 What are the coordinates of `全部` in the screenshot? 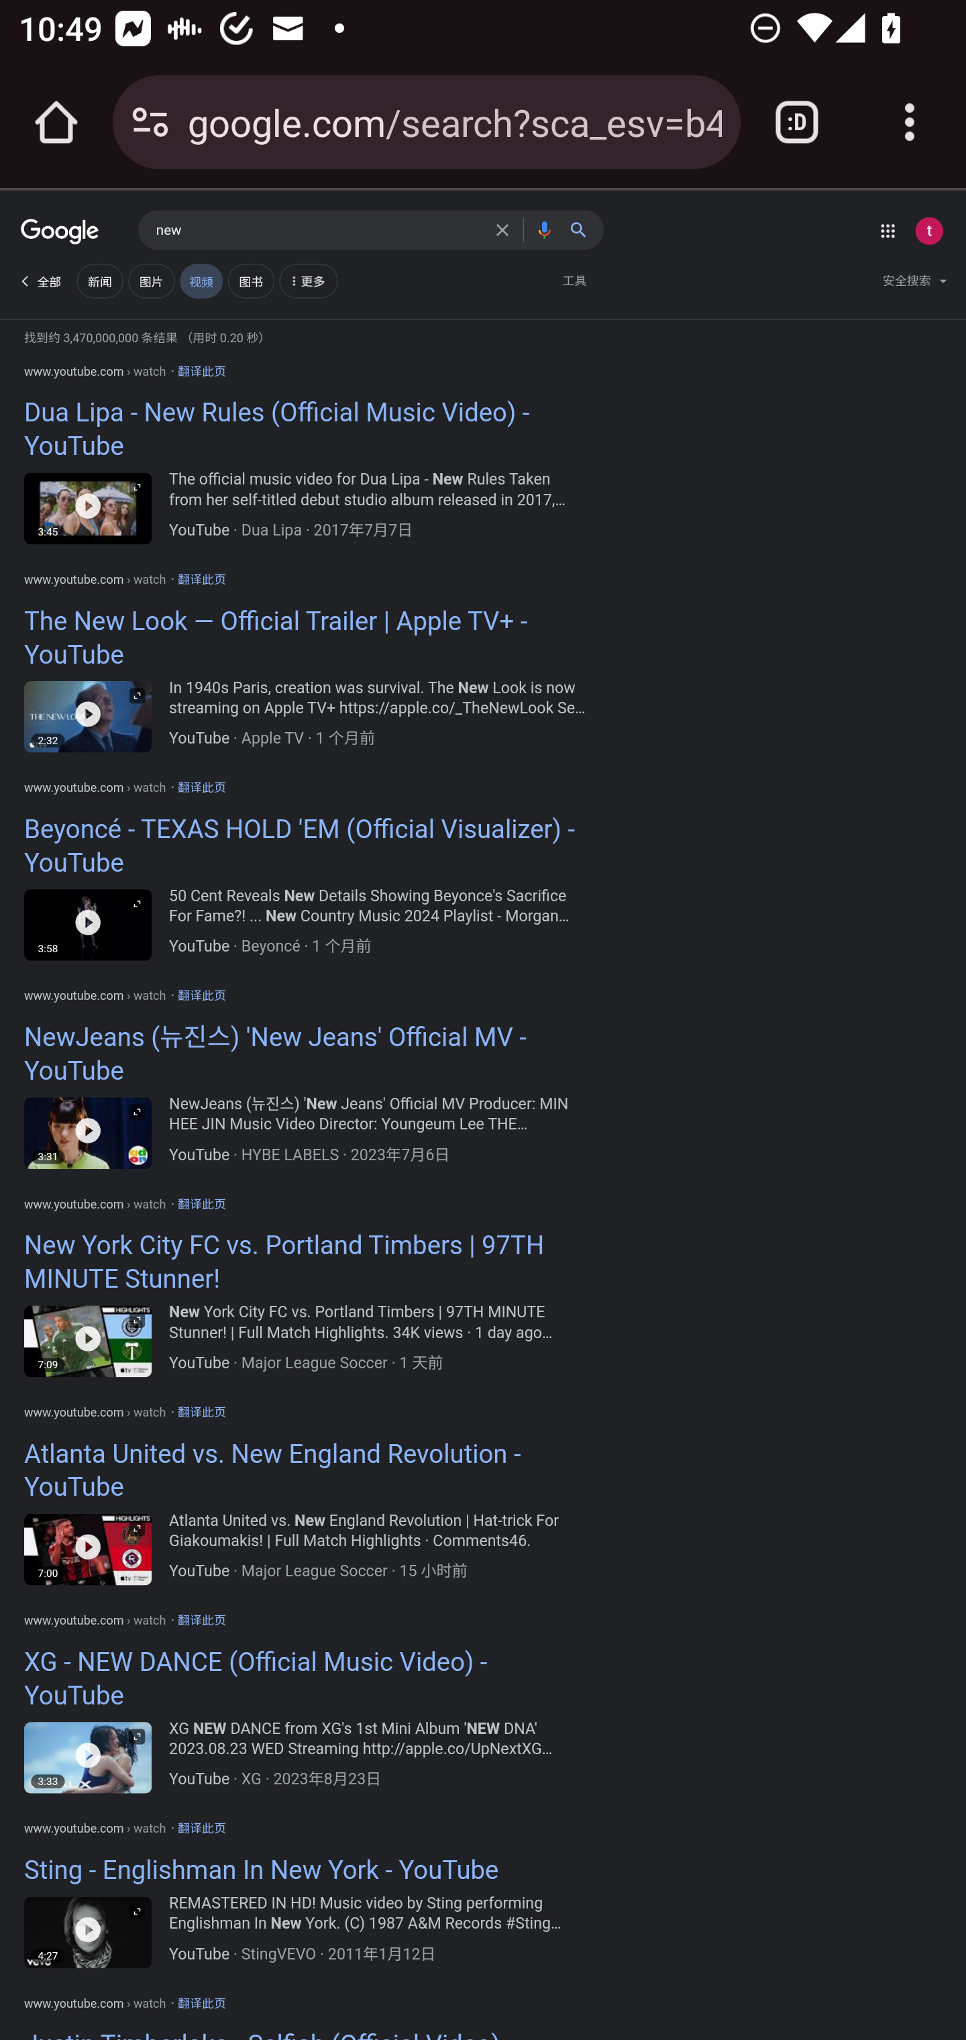 It's located at (40, 280).